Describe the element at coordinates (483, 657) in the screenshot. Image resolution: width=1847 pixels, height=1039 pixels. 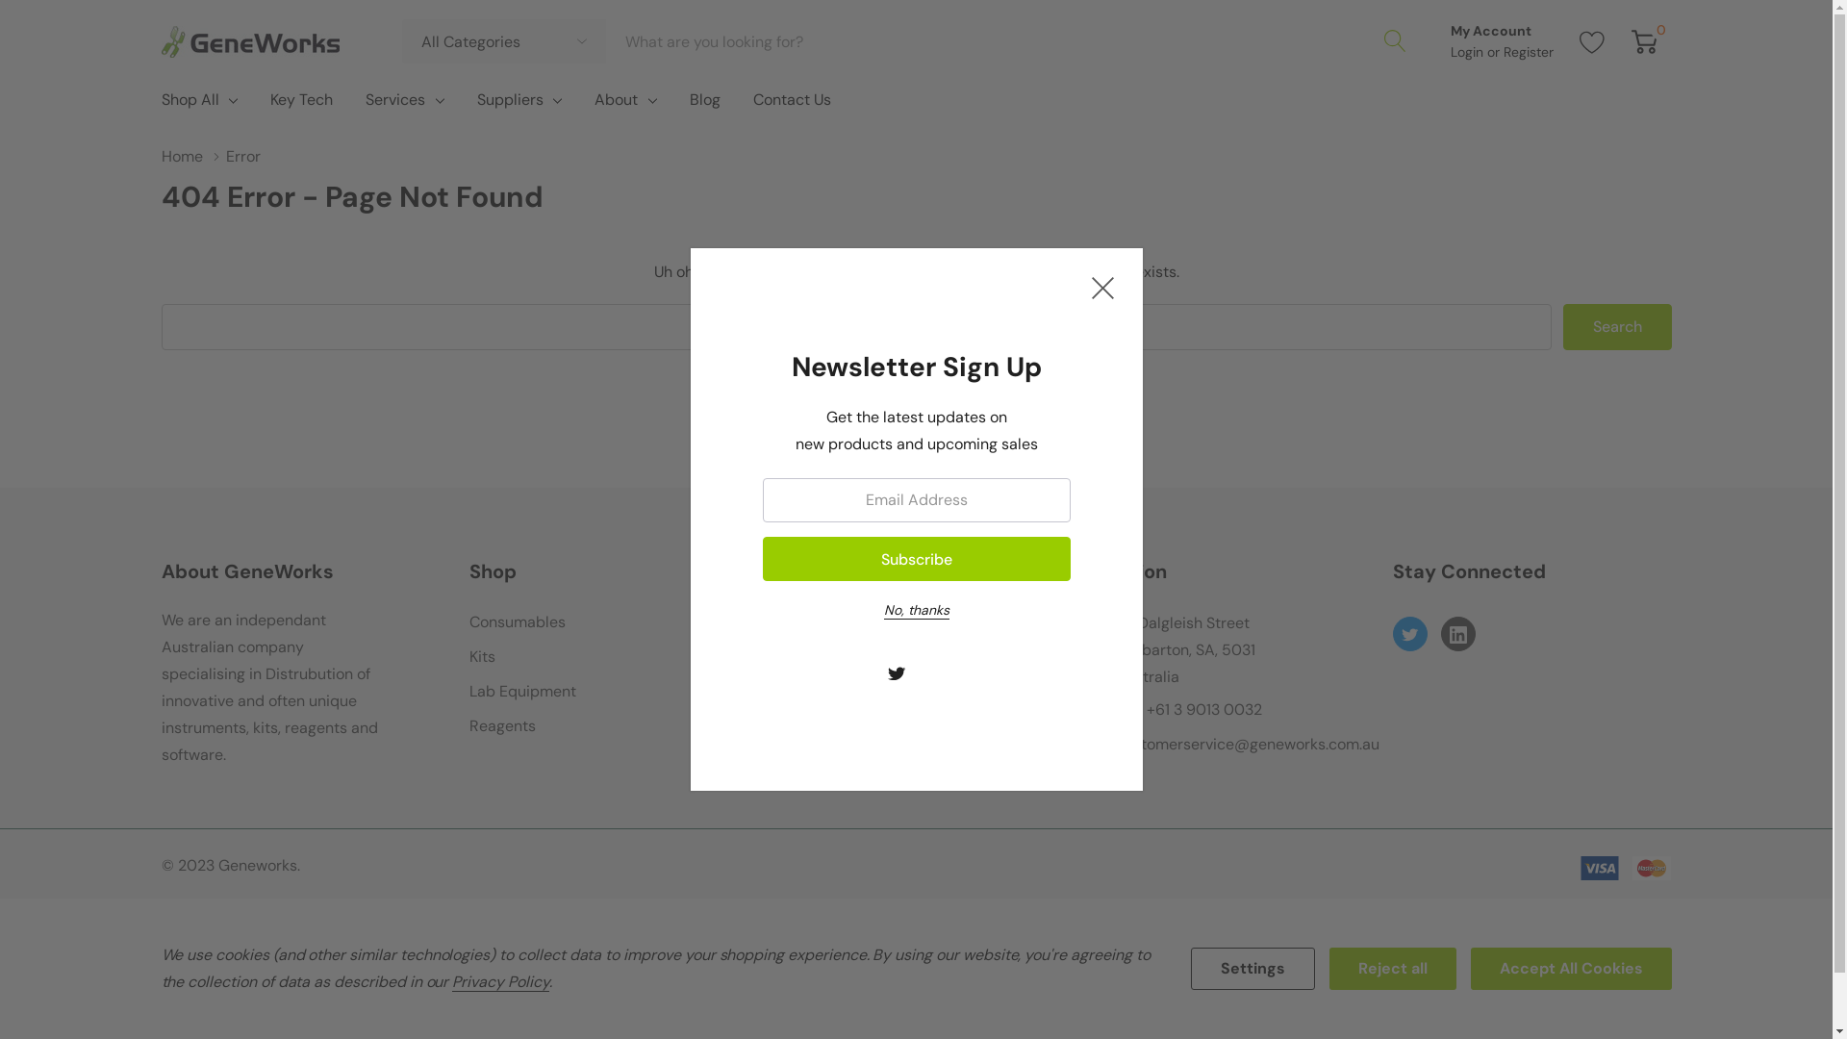
I see `Kits` at that location.